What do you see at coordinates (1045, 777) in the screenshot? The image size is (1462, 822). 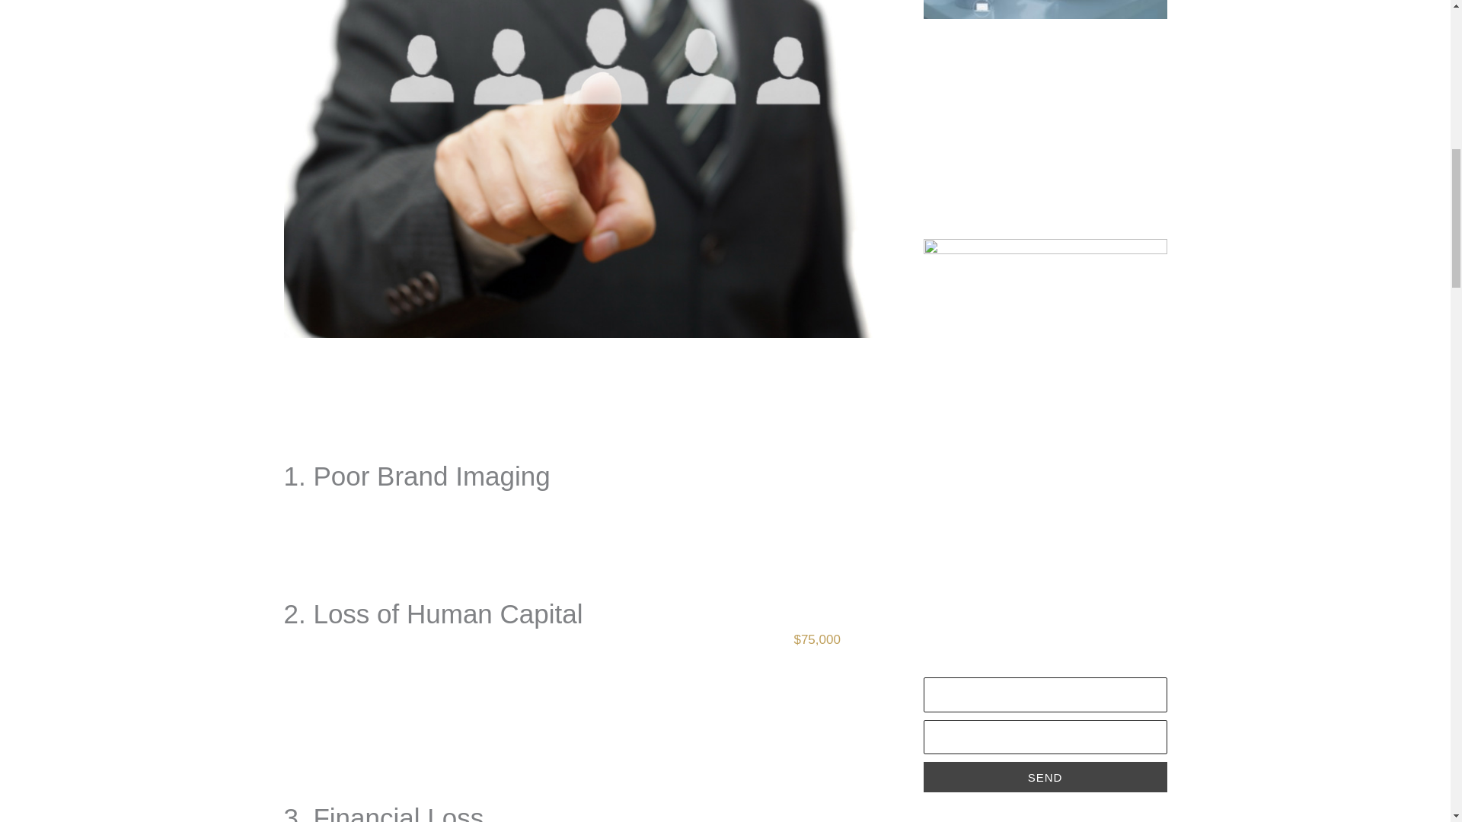 I see `SEND` at bounding box center [1045, 777].